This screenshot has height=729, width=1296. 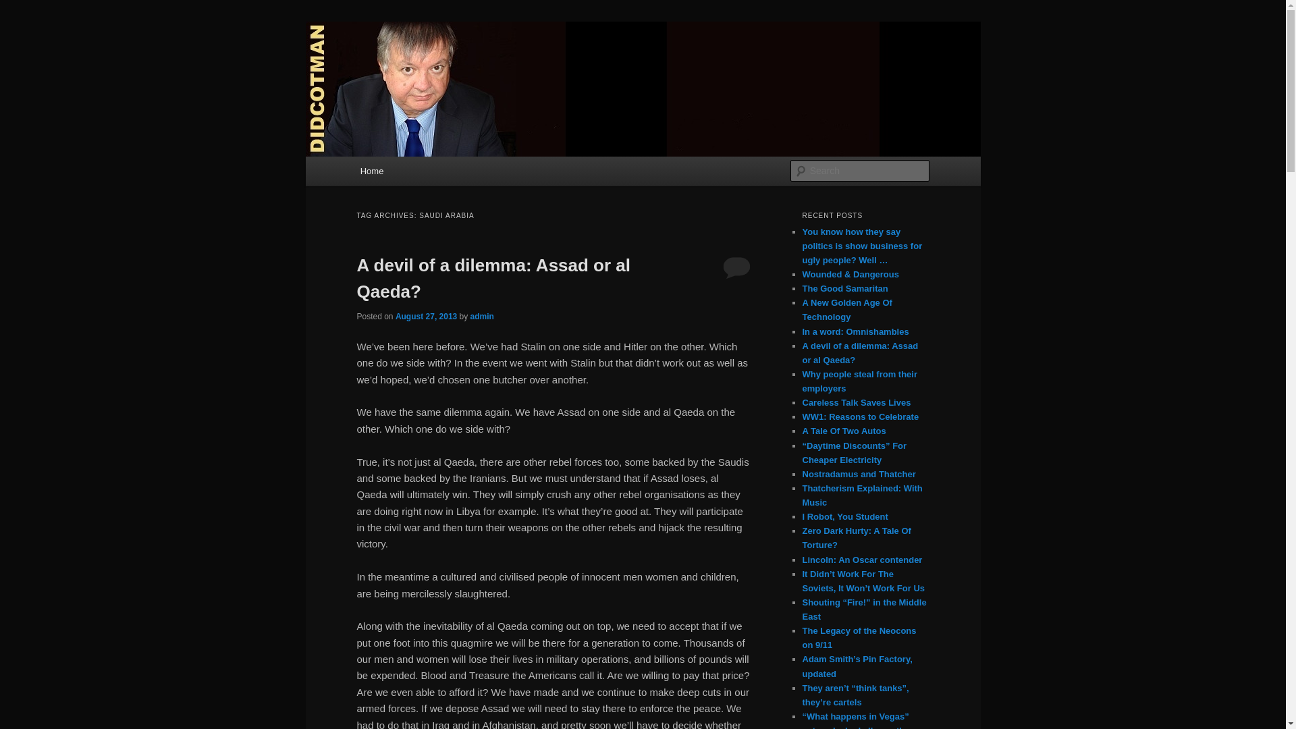 I want to click on Careless Talk Saves Lives, so click(x=856, y=402).